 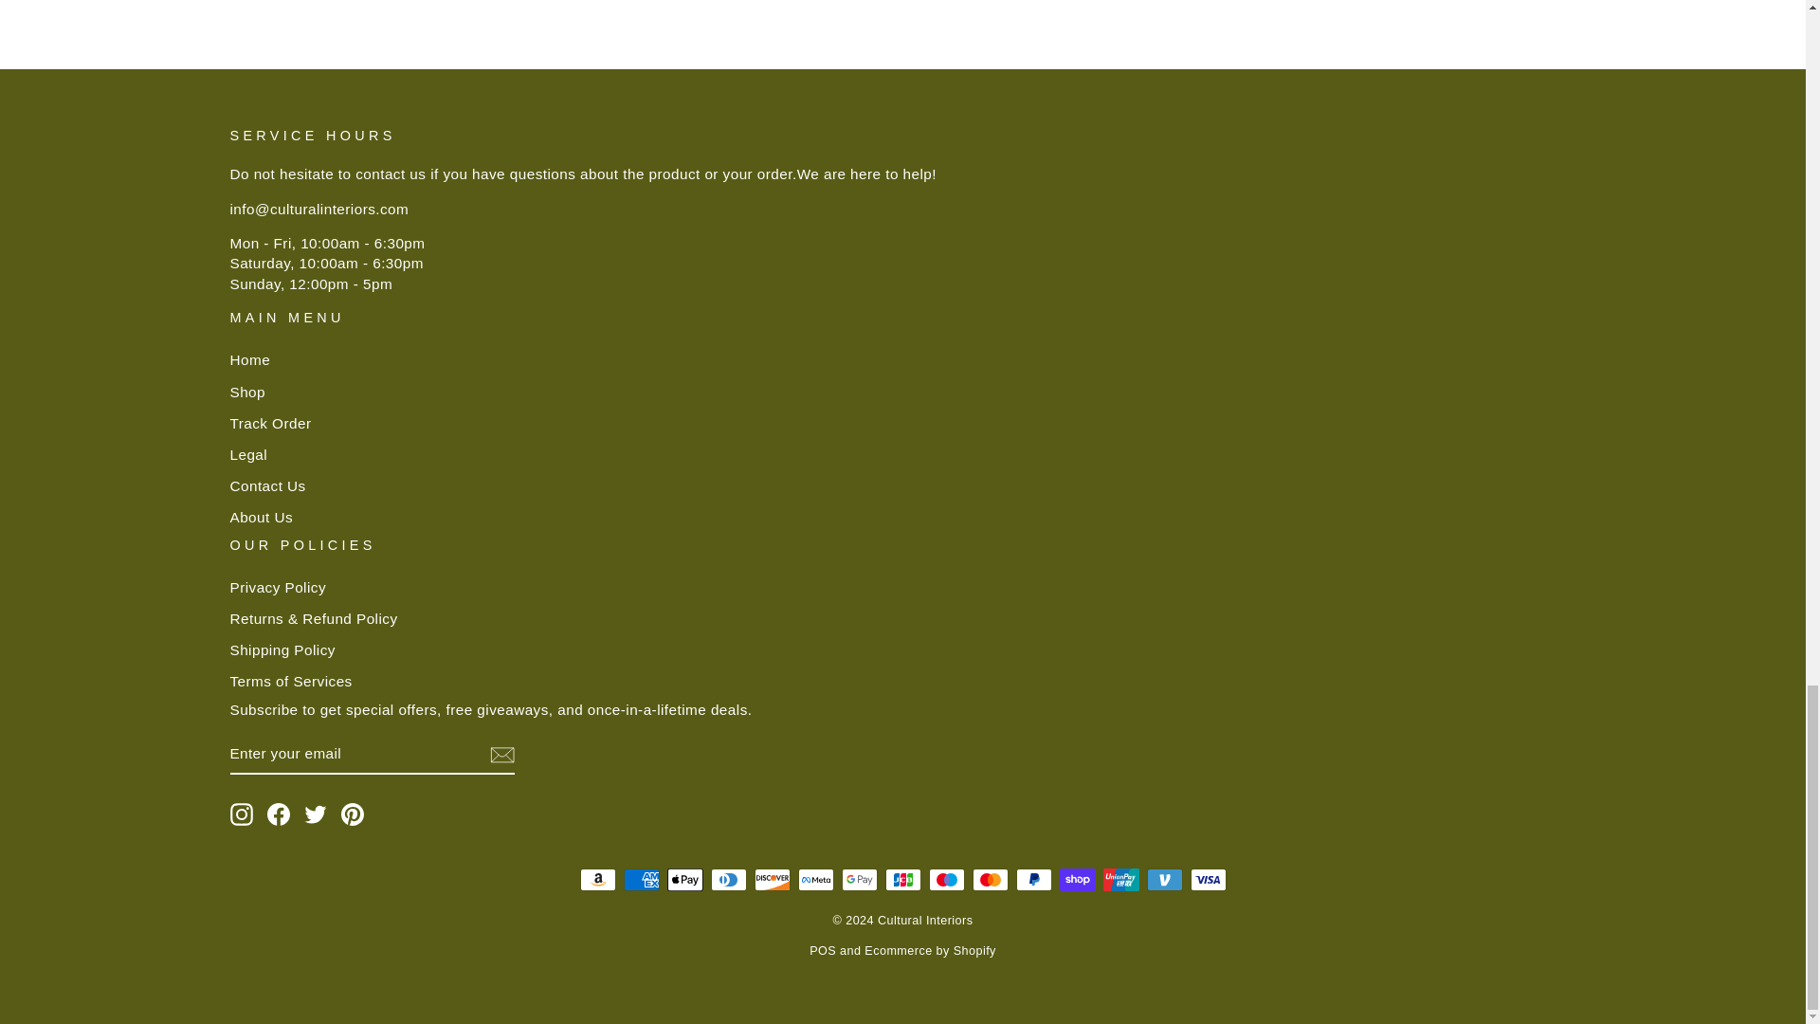 I want to click on Cultural Interiors on Pinterest, so click(x=353, y=814).